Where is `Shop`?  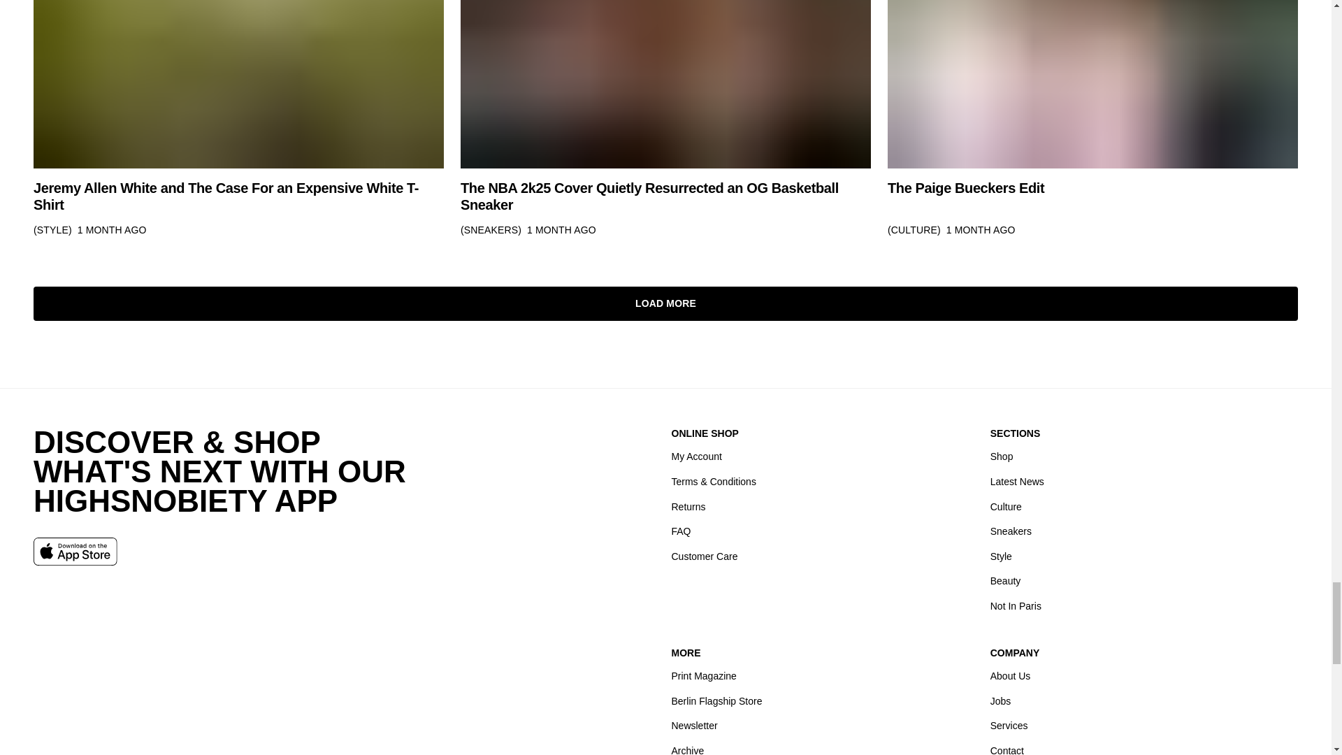
Shop is located at coordinates (1001, 456).